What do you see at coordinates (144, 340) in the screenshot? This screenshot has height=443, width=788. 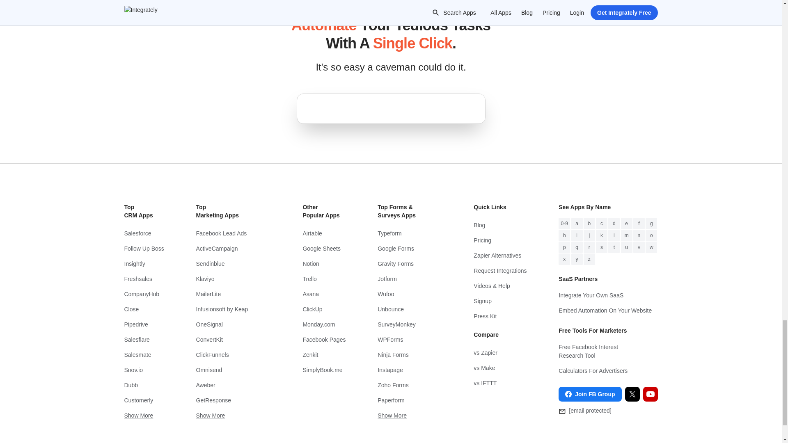 I see `Salesflare` at bounding box center [144, 340].